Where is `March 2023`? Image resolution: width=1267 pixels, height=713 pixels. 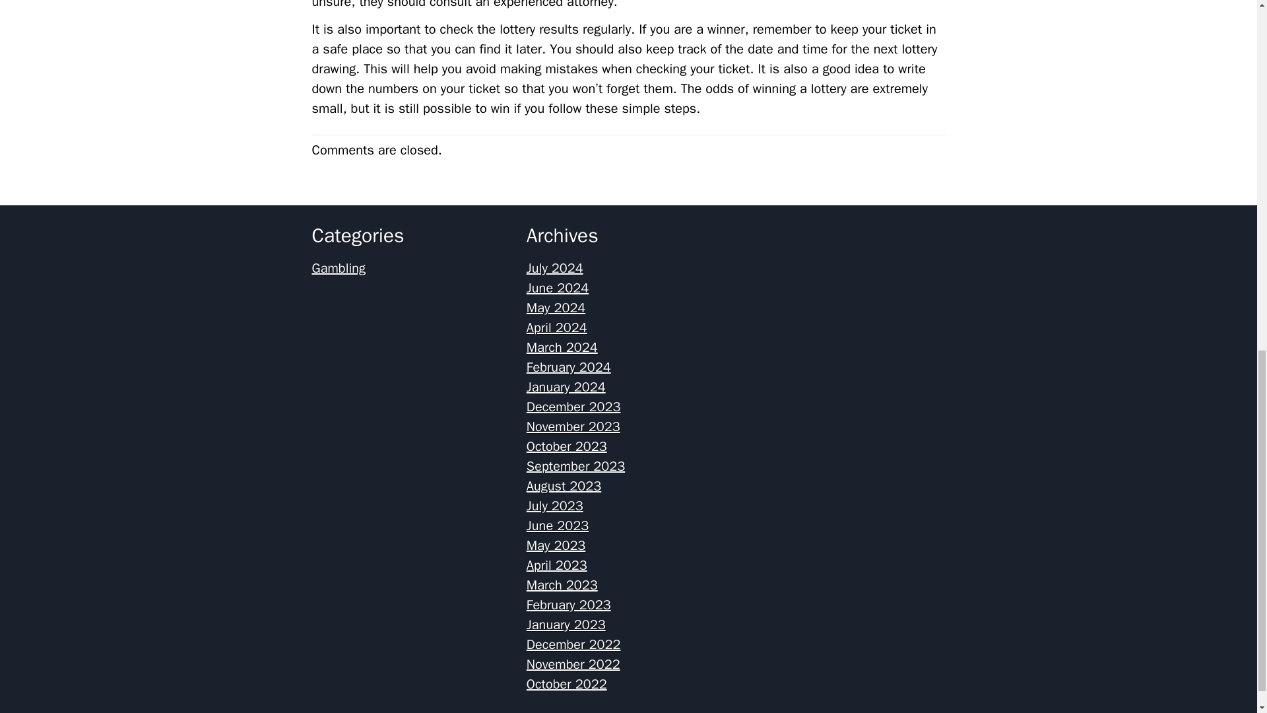 March 2023 is located at coordinates (562, 585).